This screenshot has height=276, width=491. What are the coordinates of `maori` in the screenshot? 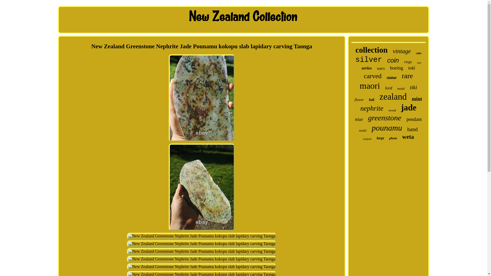 It's located at (370, 86).